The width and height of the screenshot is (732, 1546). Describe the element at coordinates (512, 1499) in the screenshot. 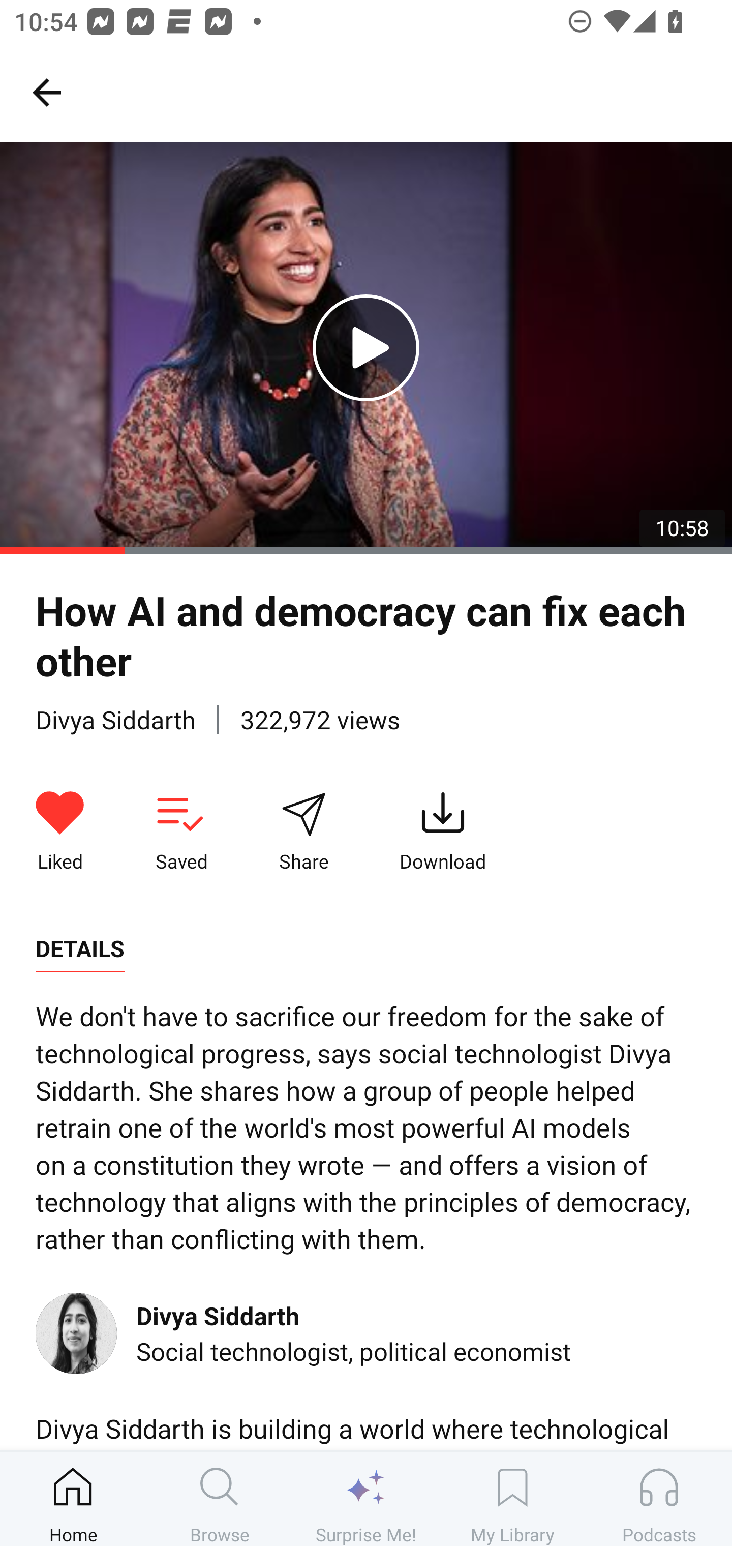

I see `My Library` at that location.